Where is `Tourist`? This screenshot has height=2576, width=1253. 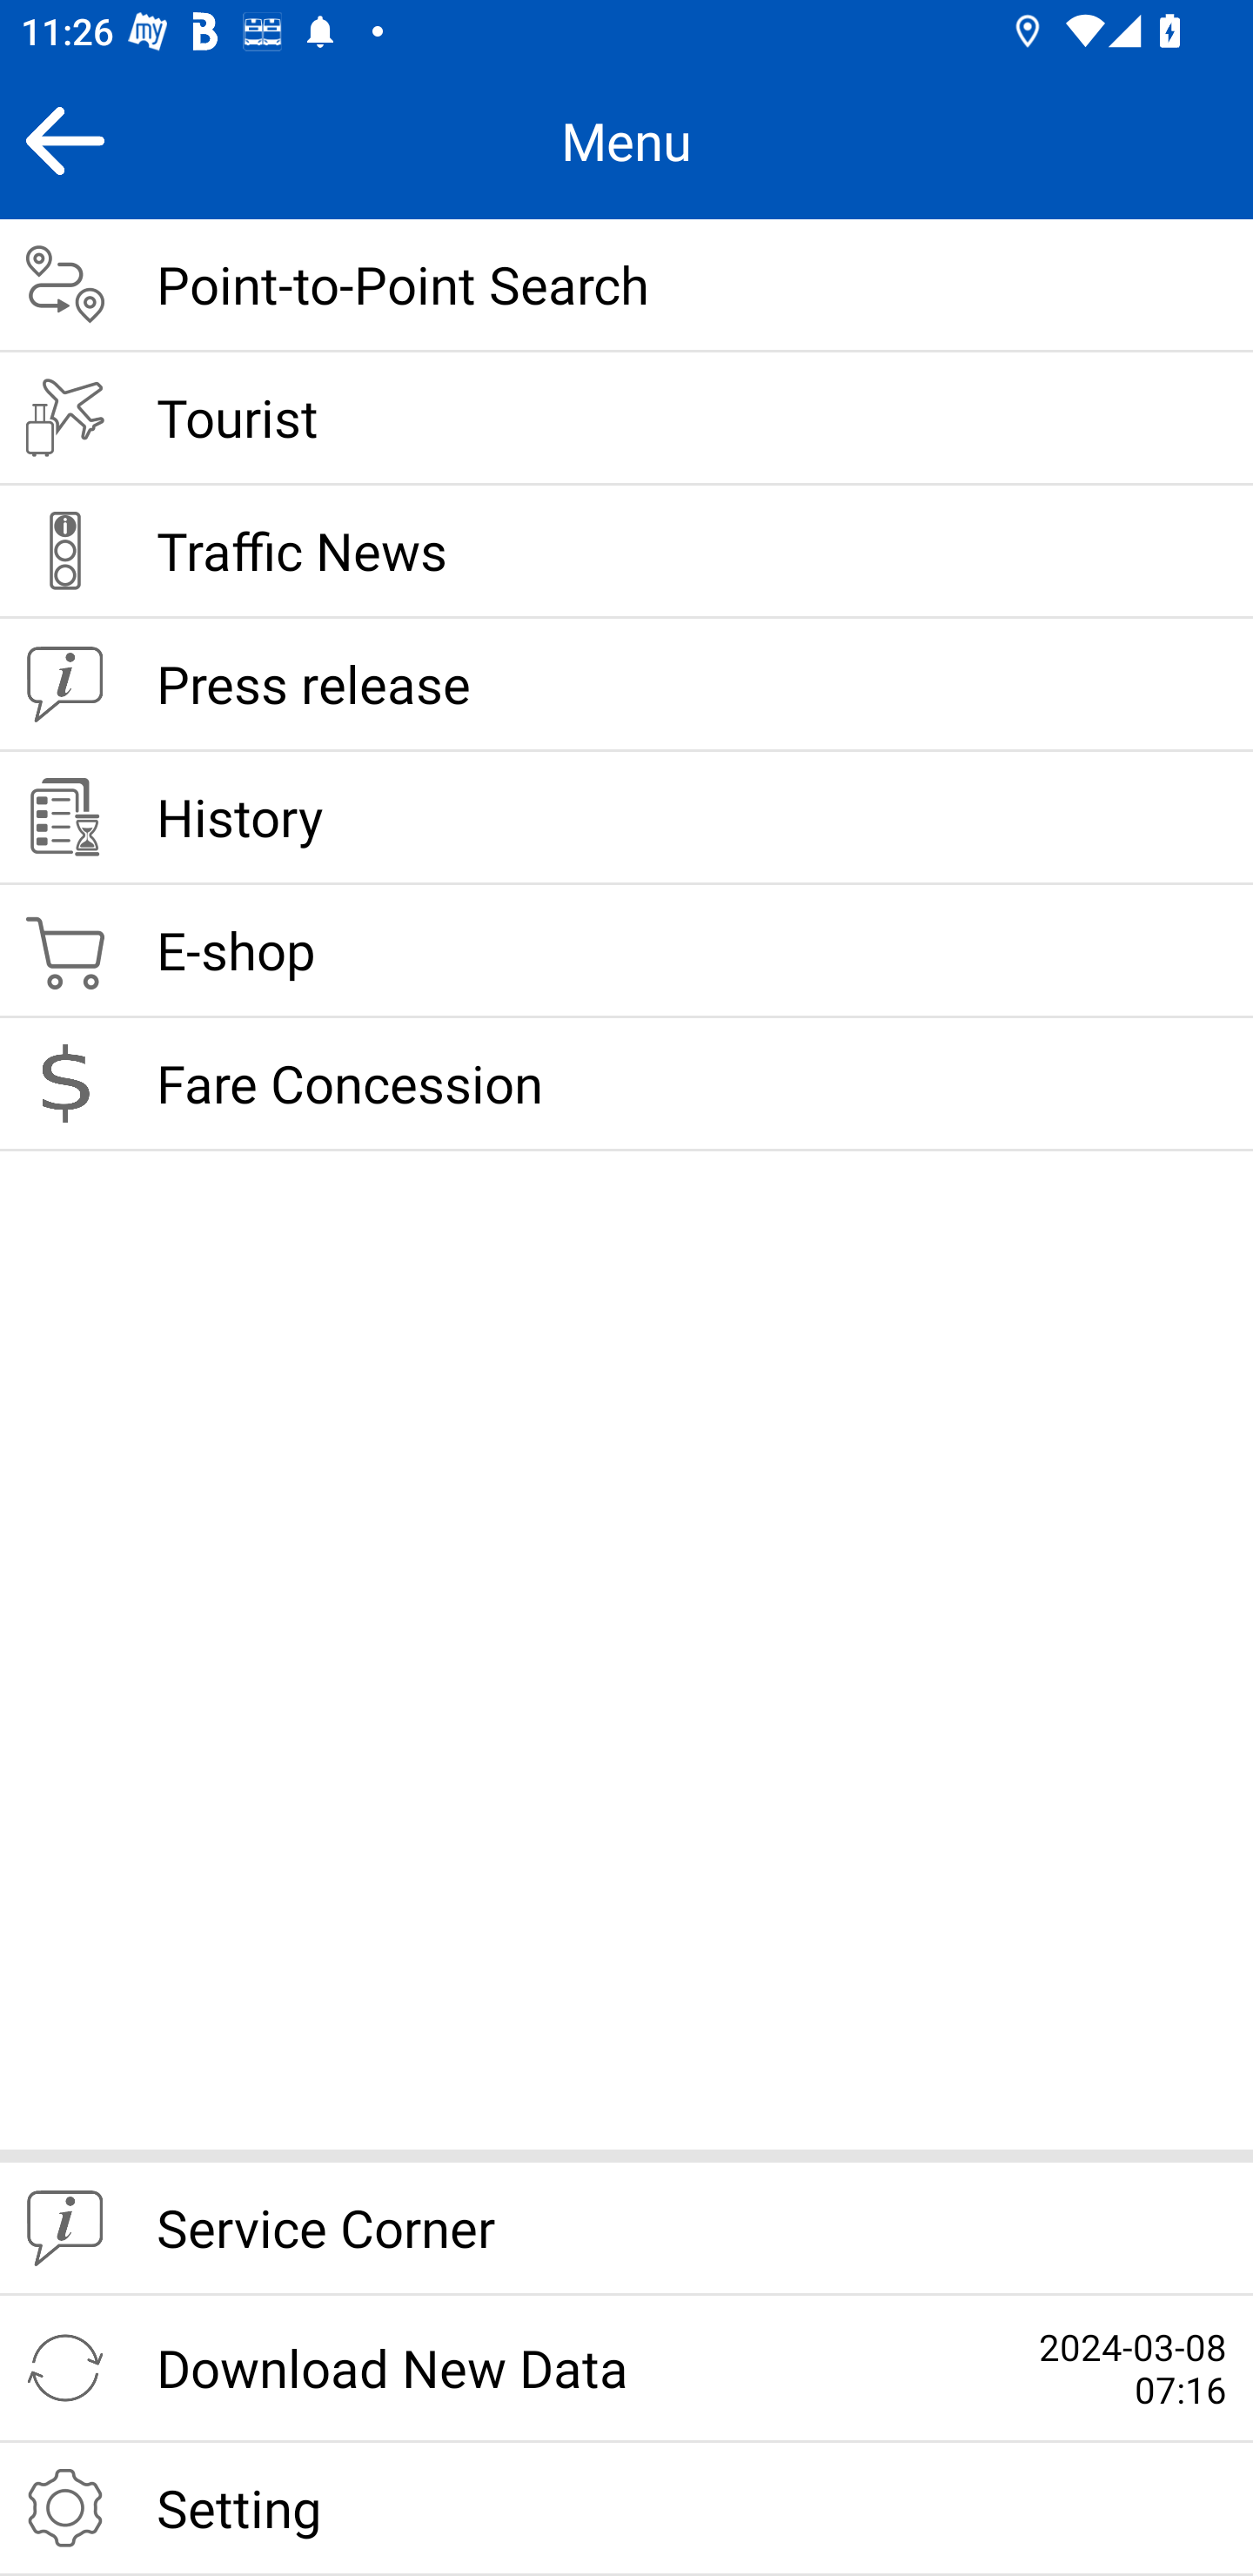 Tourist is located at coordinates (626, 419).